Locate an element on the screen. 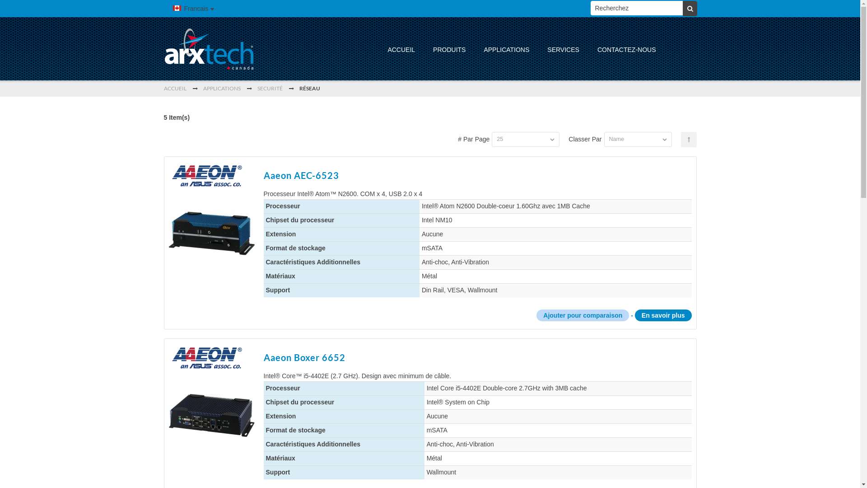 Image resolution: width=867 pixels, height=488 pixels. Aaeon Boxer 6652 is located at coordinates (304, 357).